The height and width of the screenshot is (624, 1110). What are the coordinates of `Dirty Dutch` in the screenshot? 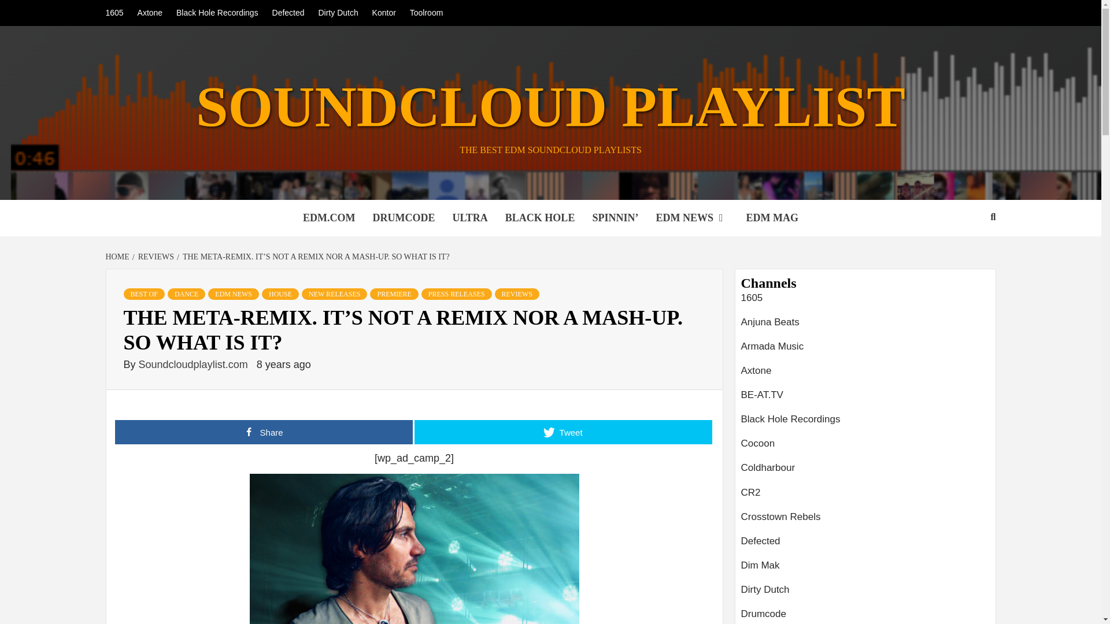 It's located at (338, 13).